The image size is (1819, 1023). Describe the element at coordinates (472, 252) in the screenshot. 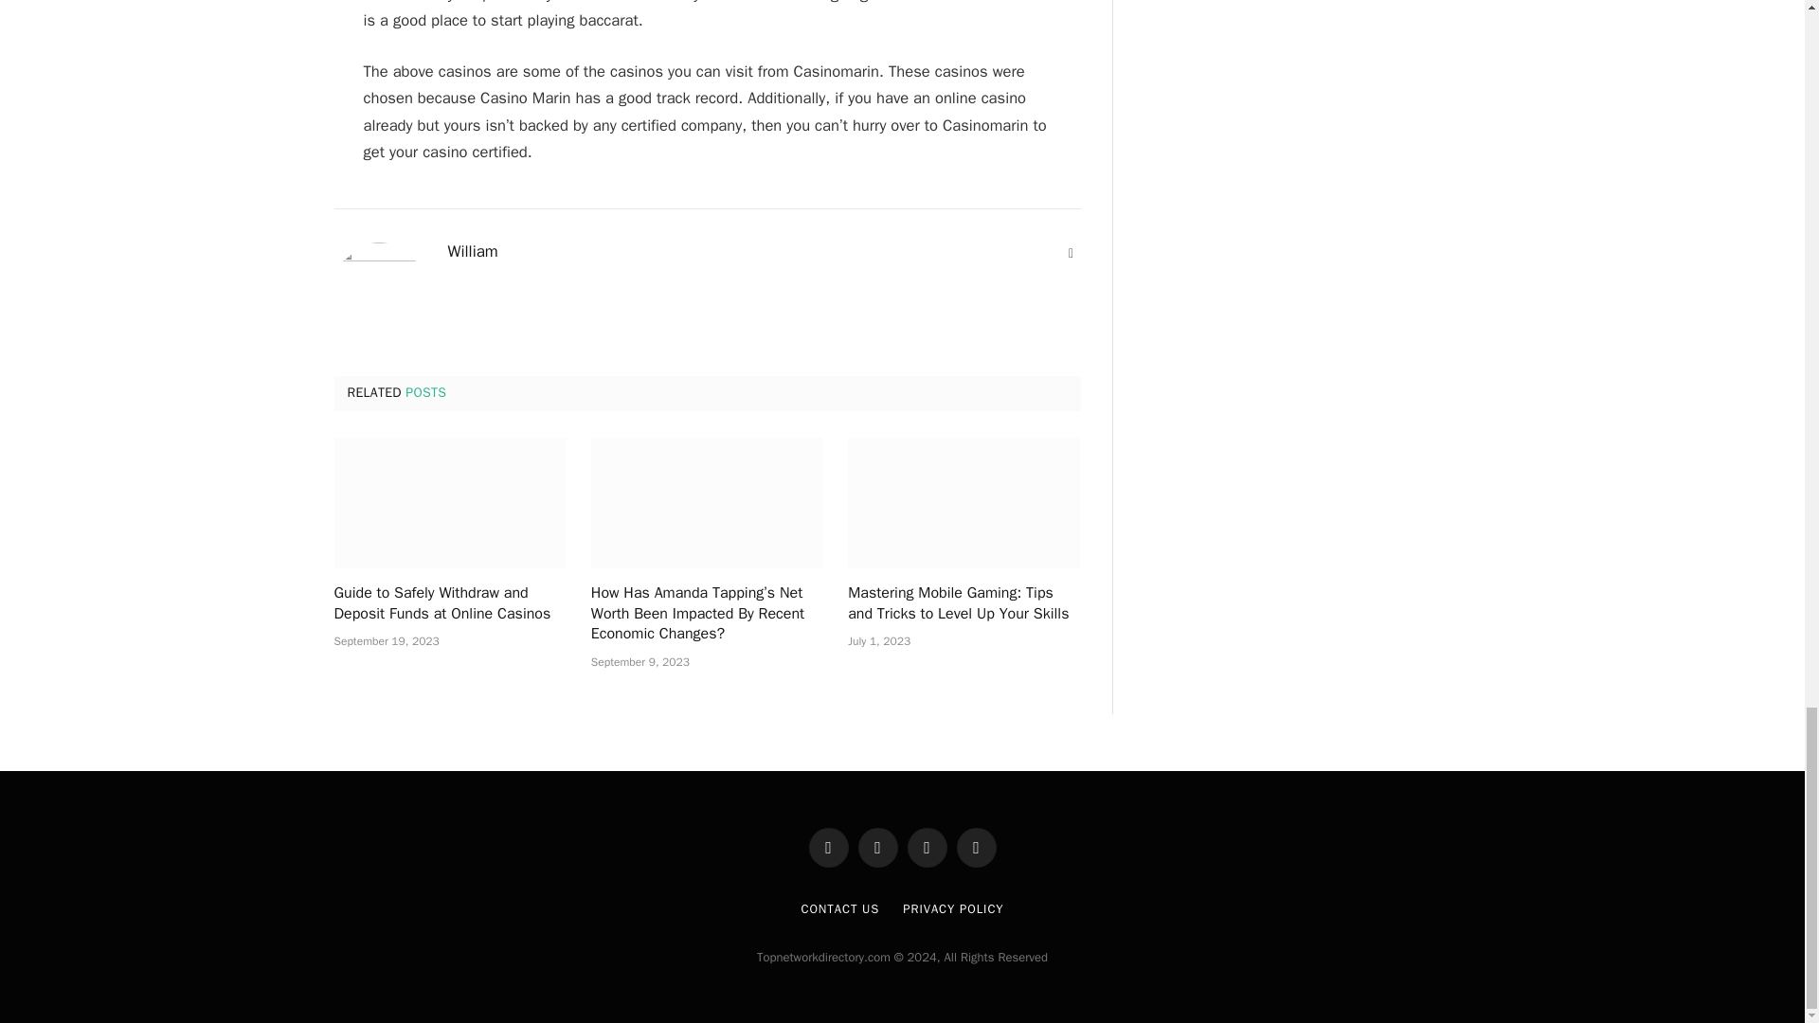

I see `William` at that location.